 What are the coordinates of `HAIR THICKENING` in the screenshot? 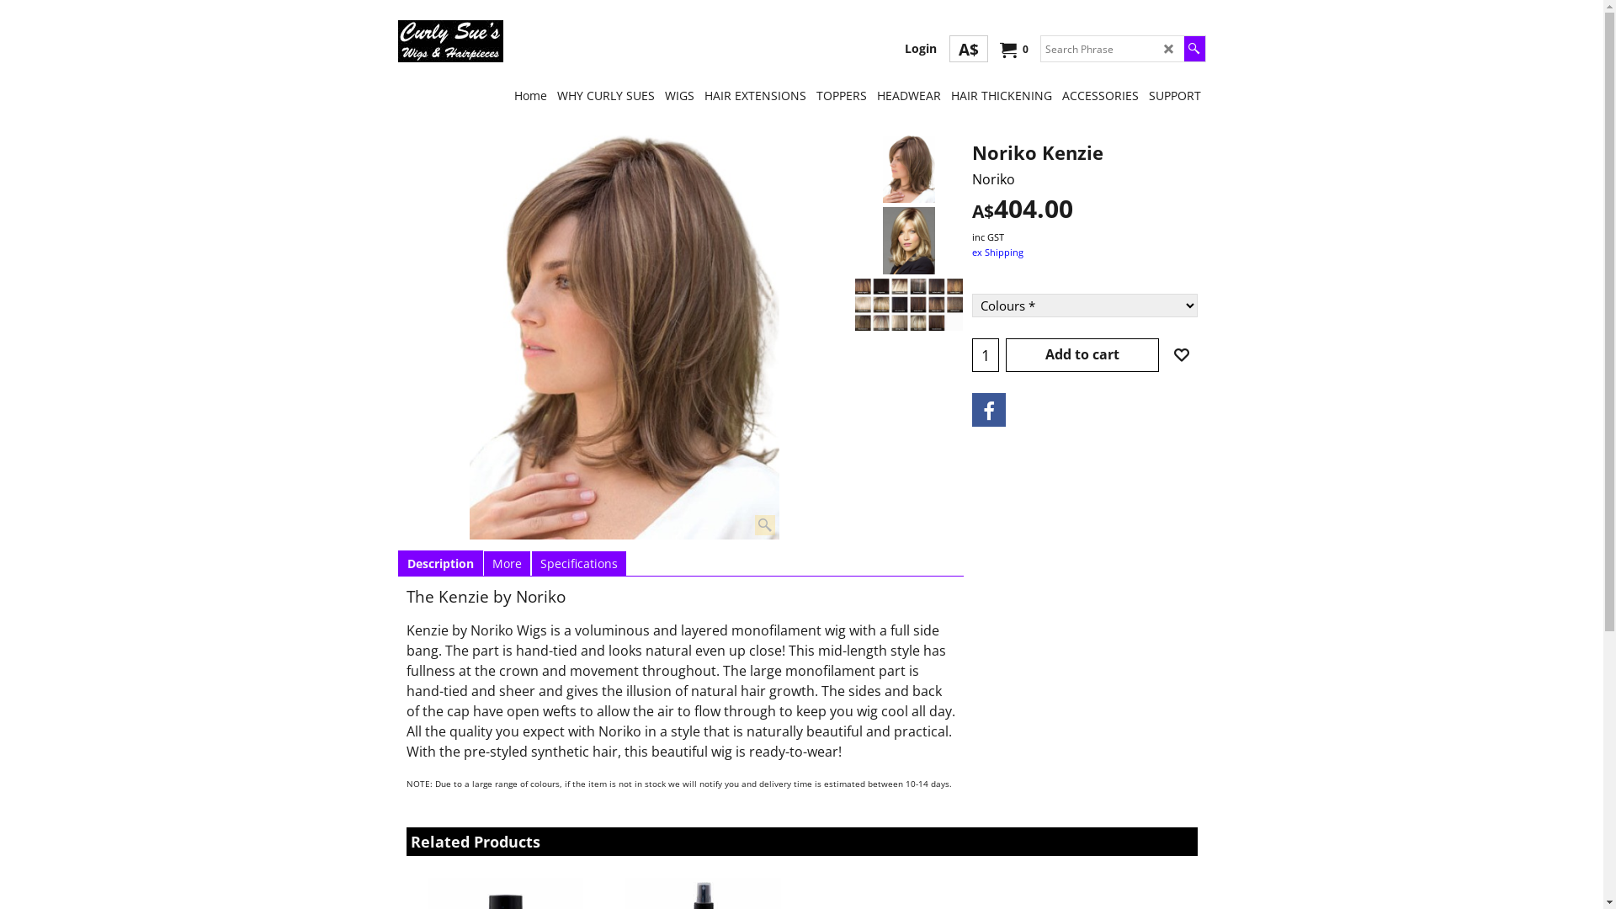 It's located at (1002, 94).